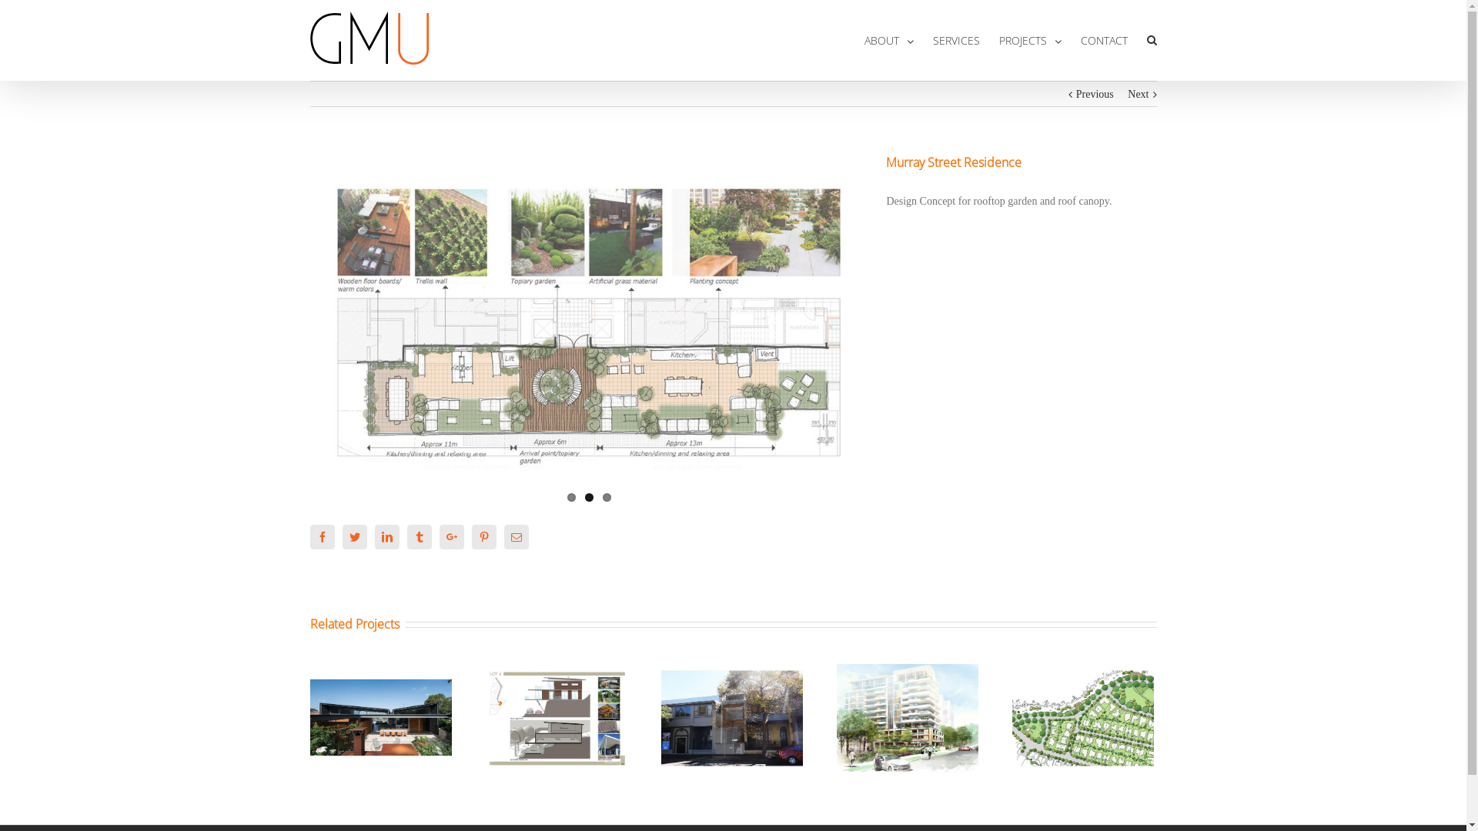 This screenshot has height=831, width=1478. What do you see at coordinates (888, 40) in the screenshot?
I see `ABOUT` at bounding box center [888, 40].